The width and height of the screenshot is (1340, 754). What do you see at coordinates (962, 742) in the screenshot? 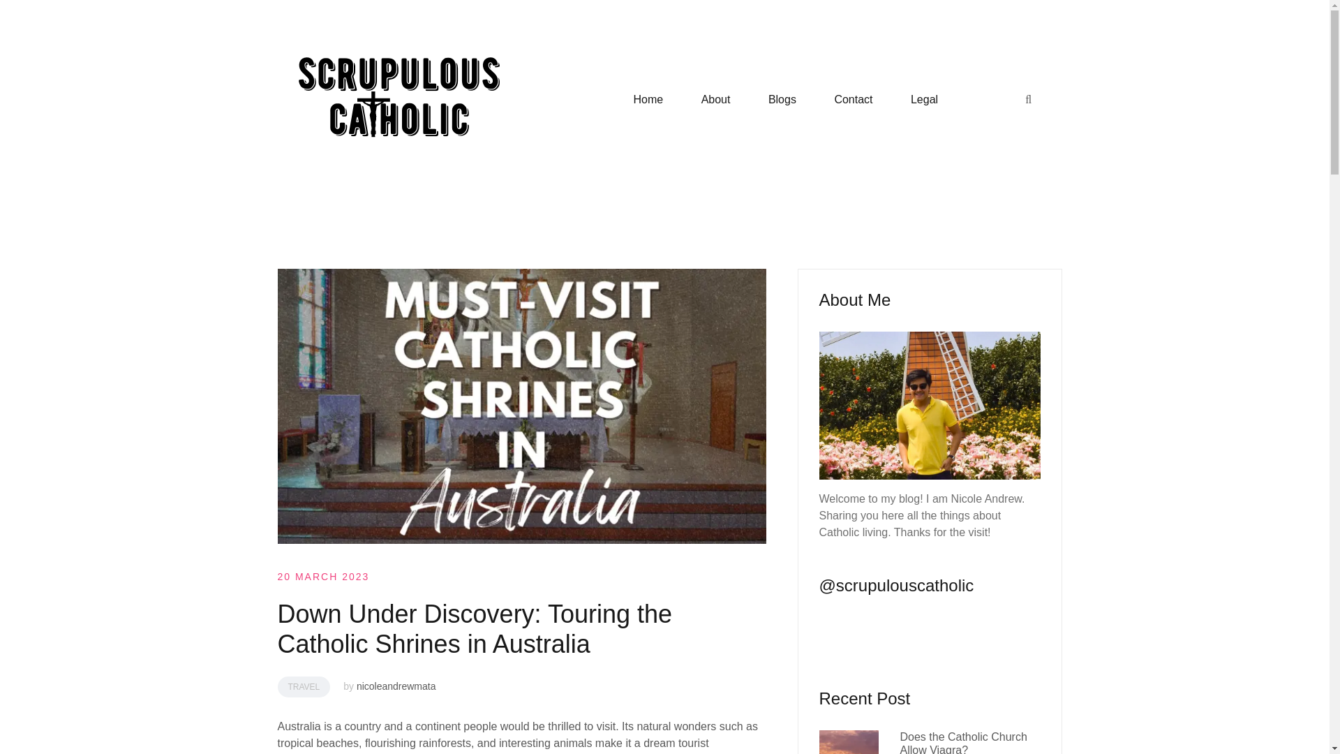
I see `Does the Catholic Church Allow Viagra?` at bounding box center [962, 742].